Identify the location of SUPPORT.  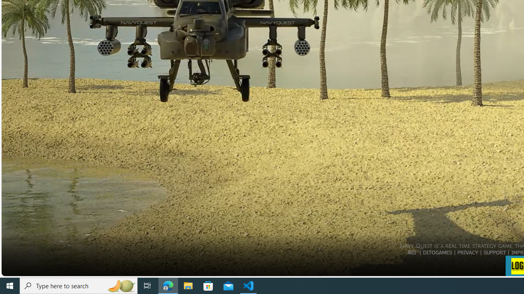
(495, 252).